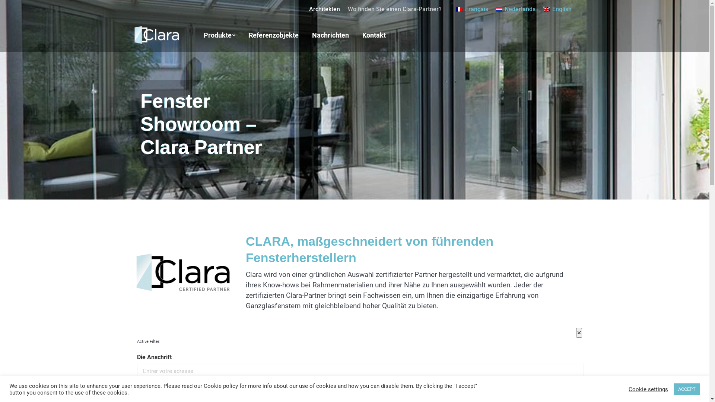  I want to click on English, so click(557, 9).